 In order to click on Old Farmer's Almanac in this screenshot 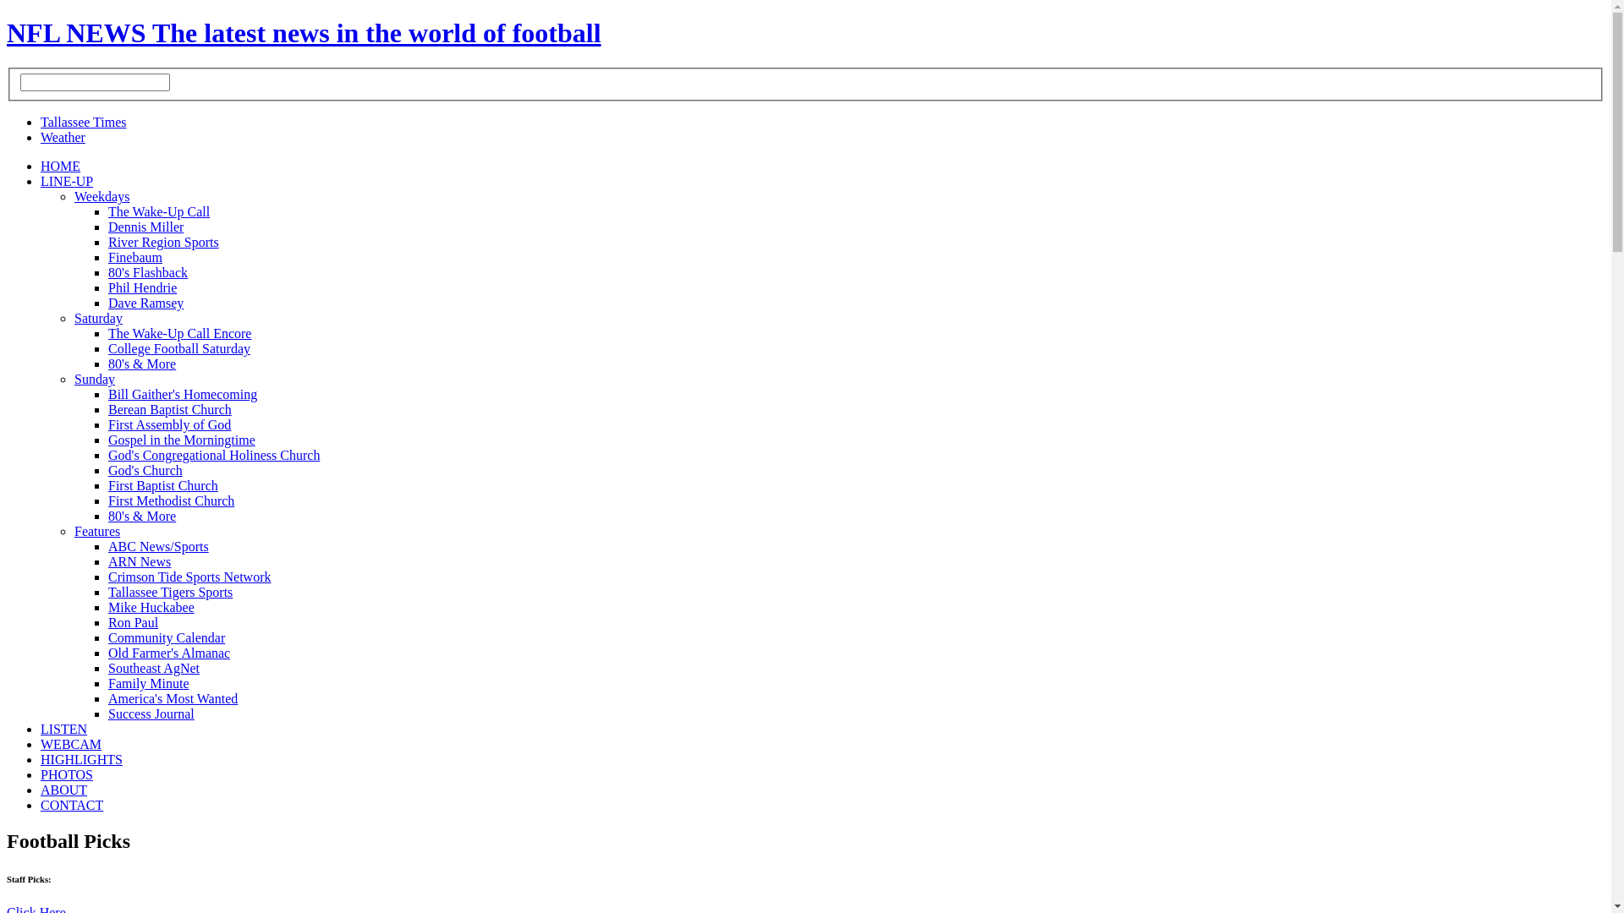, I will do `click(169, 653)`.